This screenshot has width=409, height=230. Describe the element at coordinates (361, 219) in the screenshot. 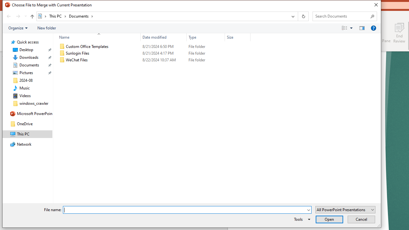

I see `Cancel` at that location.